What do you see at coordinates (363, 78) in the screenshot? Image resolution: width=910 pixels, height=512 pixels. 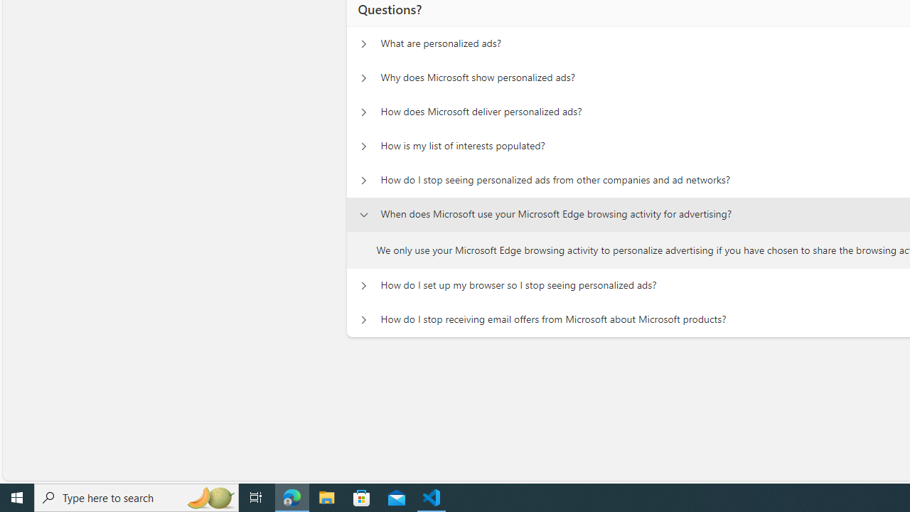 I see `Questions? Why does Microsoft show personalized ads?` at bounding box center [363, 78].